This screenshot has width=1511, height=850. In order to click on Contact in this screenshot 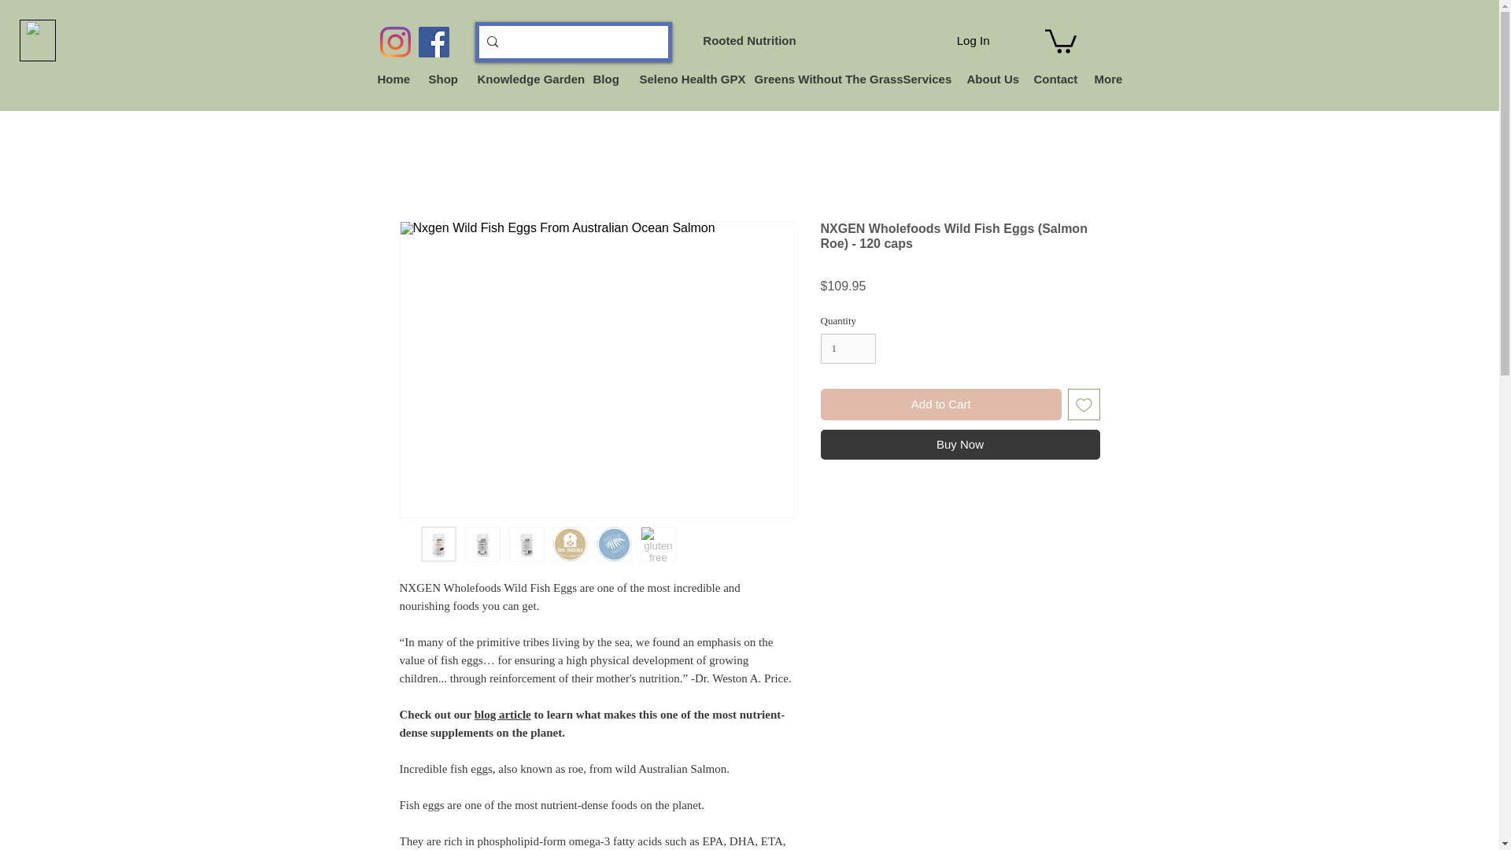, I will do `click(1051, 79)`.